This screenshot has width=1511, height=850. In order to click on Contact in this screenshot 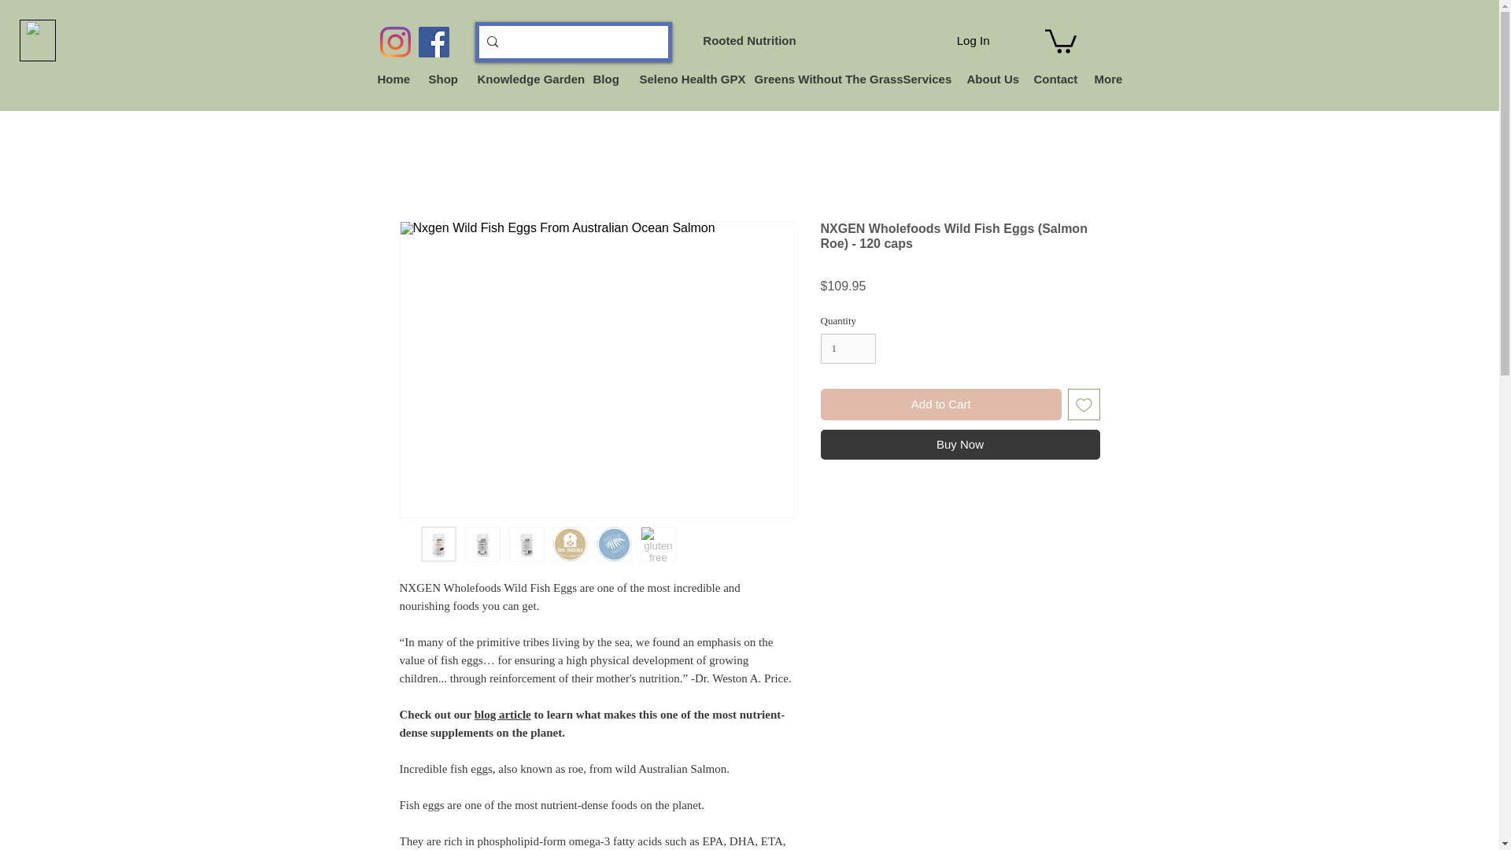, I will do `click(1051, 79)`.